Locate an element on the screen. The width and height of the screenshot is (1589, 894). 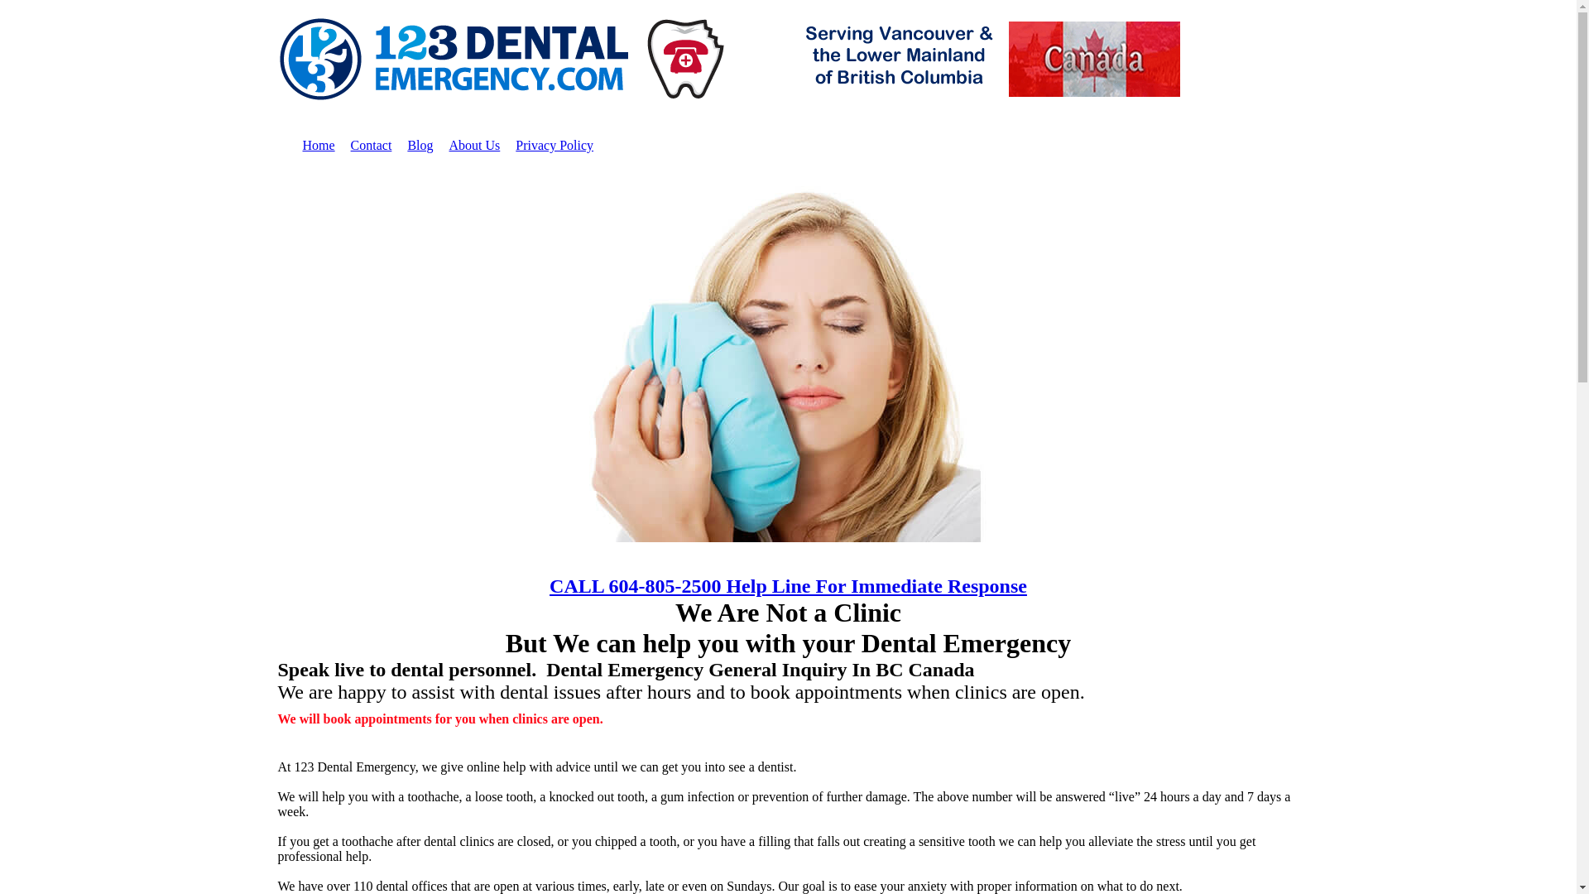
Blog is located at coordinates (420, 146).